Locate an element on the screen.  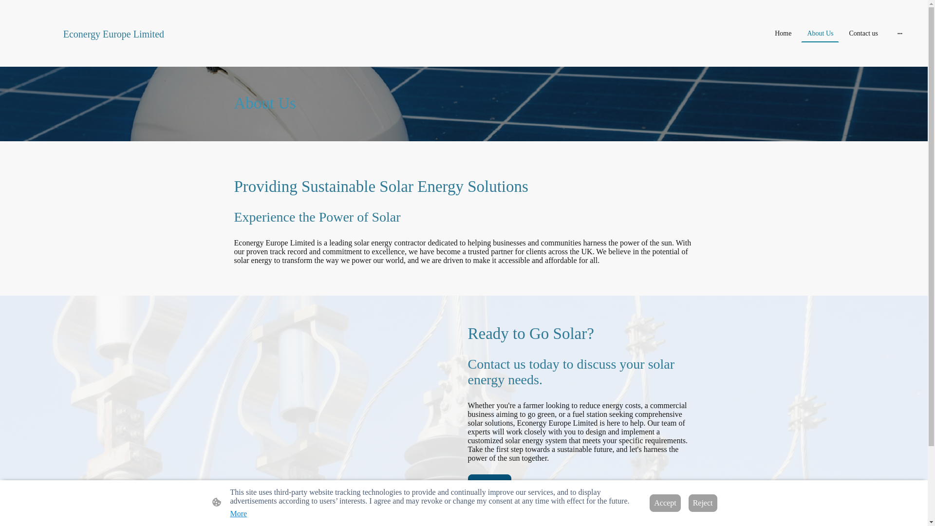
About Us is located at coordinates (820, 33).